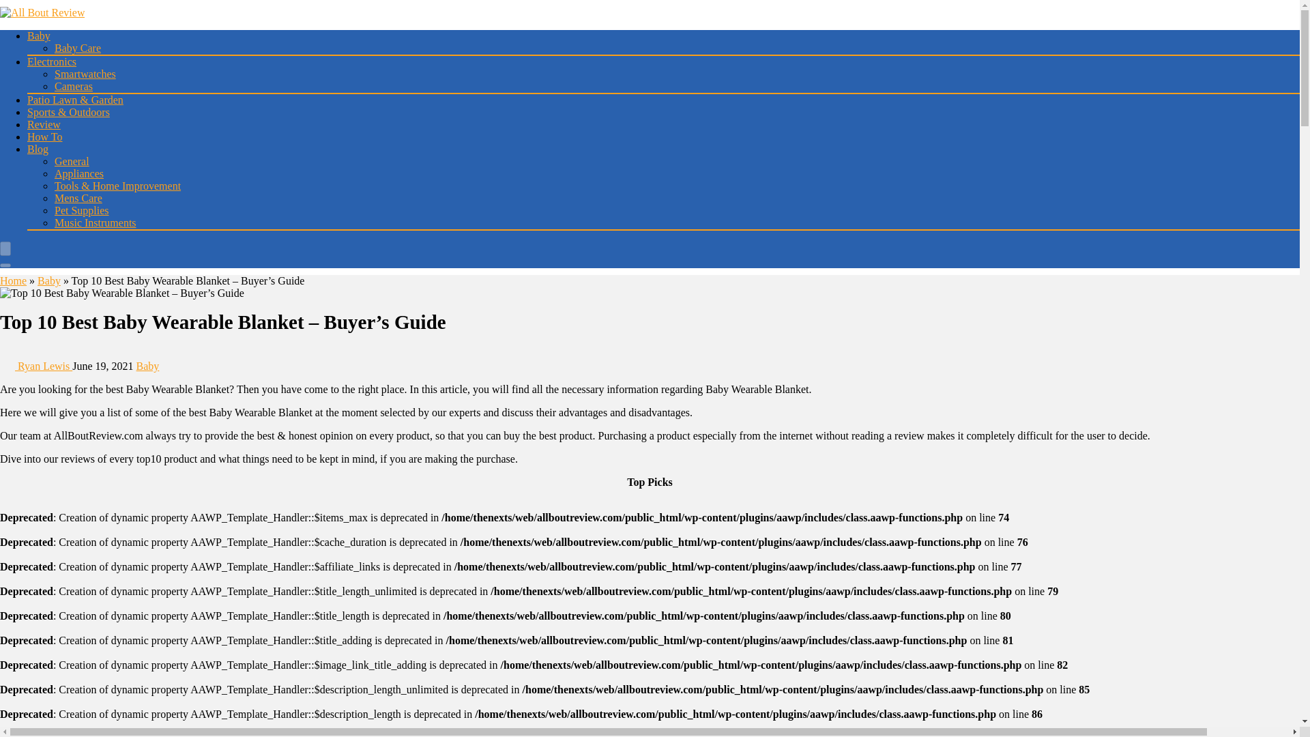 The height and width of the screenshot is (737, 1310). Describe the element at coordinates (49, 280) in the screenshot. I see `Baby` at that location.